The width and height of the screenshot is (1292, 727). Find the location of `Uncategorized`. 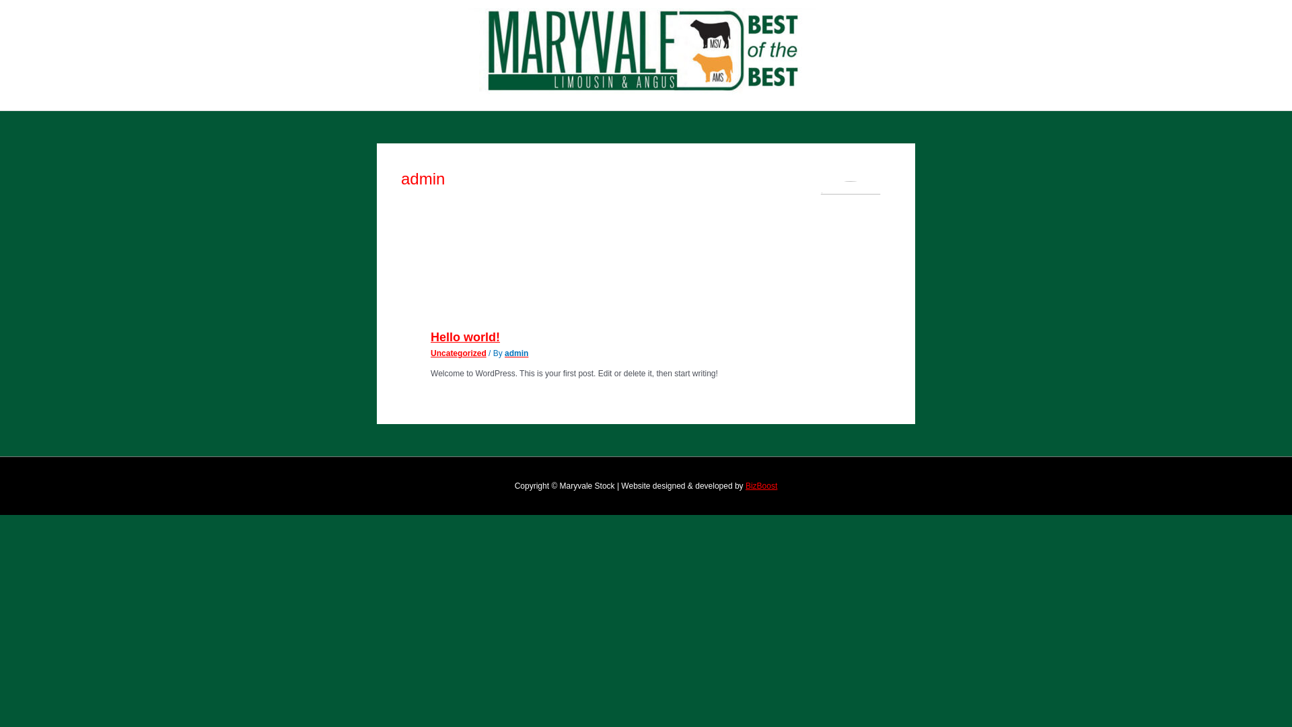

Uncategorized is located at coordinates (459, 353).